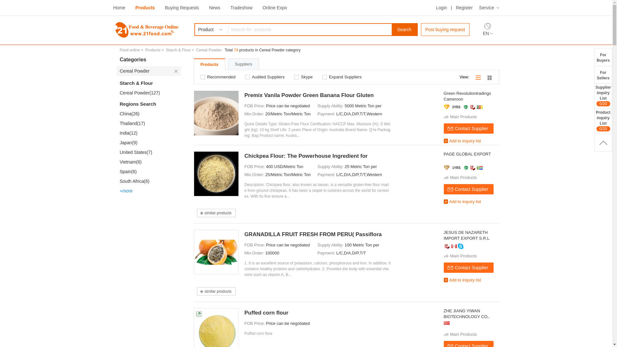 This screenshot has height=347, width=617. What do you see at coordinates (490, 77) in the screenshot?
I see ` ` at bounding box center [490, 77].